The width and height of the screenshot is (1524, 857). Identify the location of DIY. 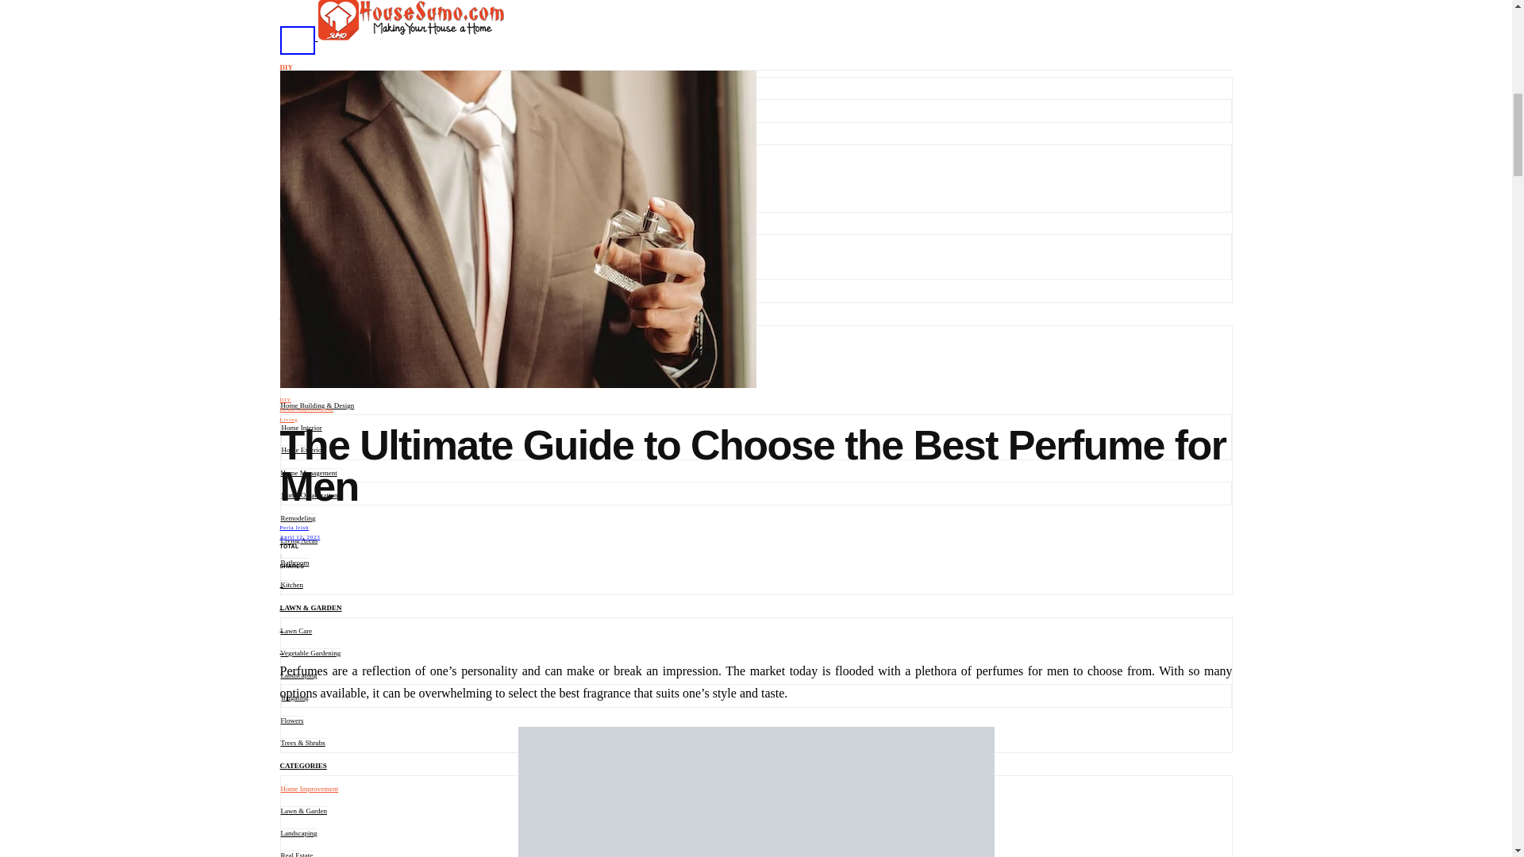
(286, 67).